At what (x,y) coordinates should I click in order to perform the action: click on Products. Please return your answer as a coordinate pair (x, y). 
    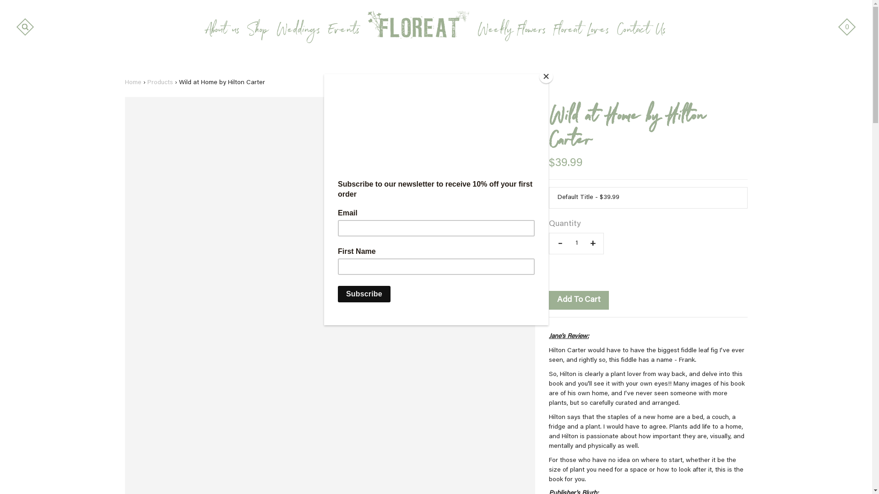
    Looking at the image, I should click on (160, 83).